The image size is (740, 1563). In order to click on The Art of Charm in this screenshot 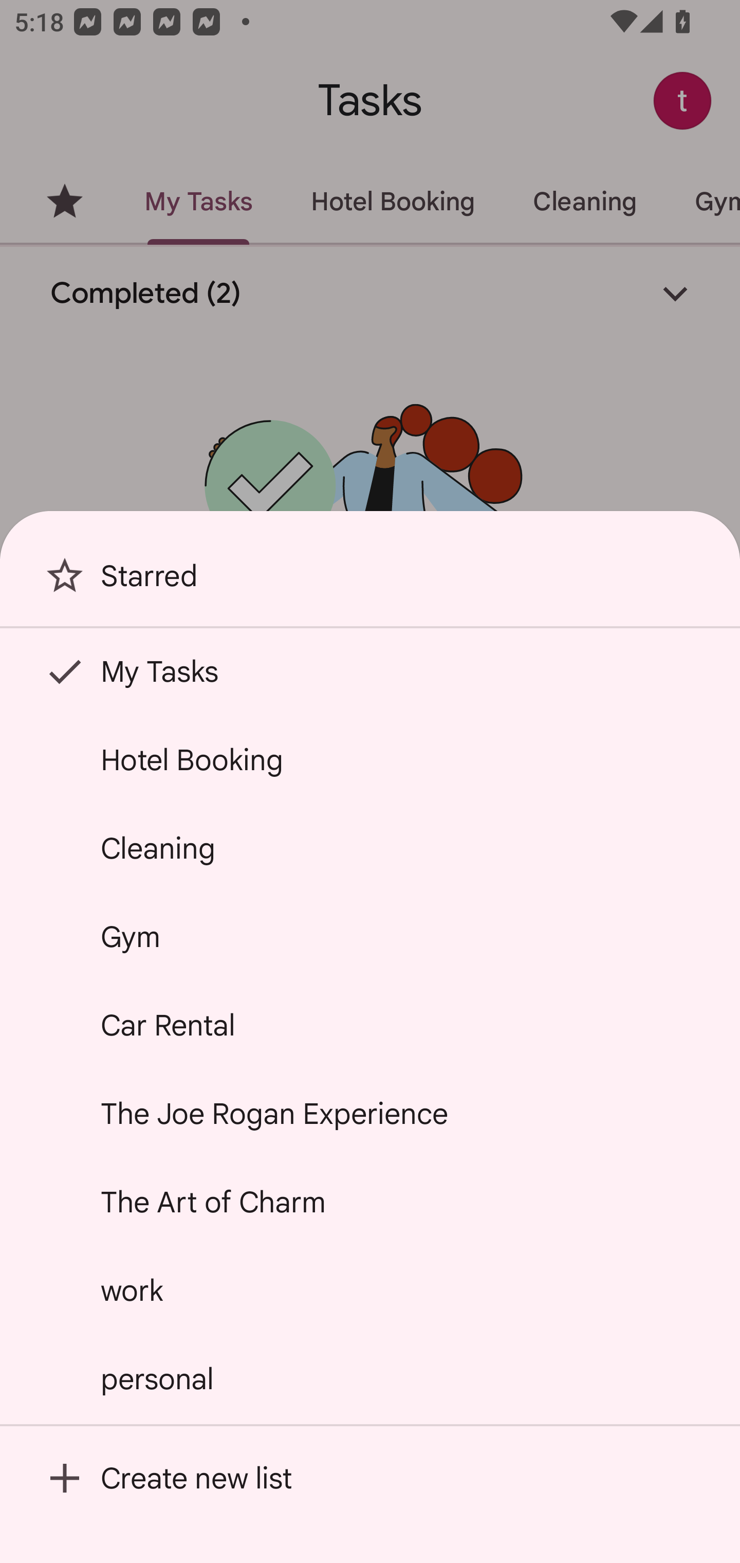, I will do `click(370, 1202)`.